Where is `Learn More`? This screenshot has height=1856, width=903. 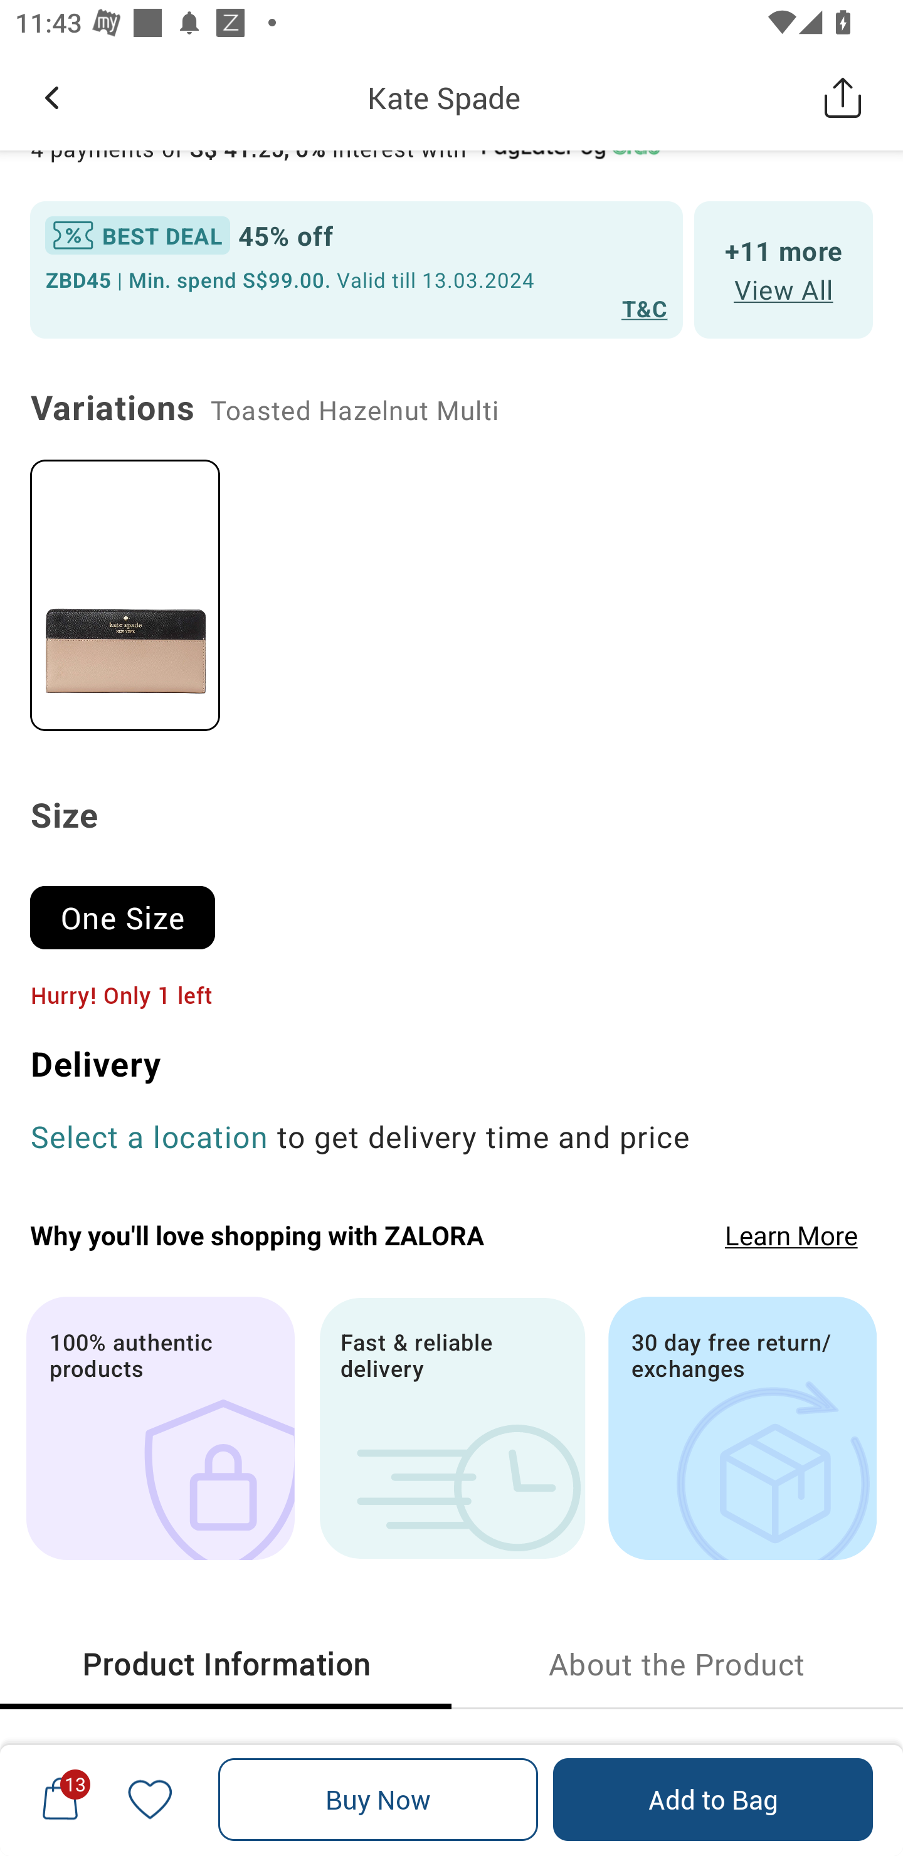 Learn More is located at coordinates (791, 1235).